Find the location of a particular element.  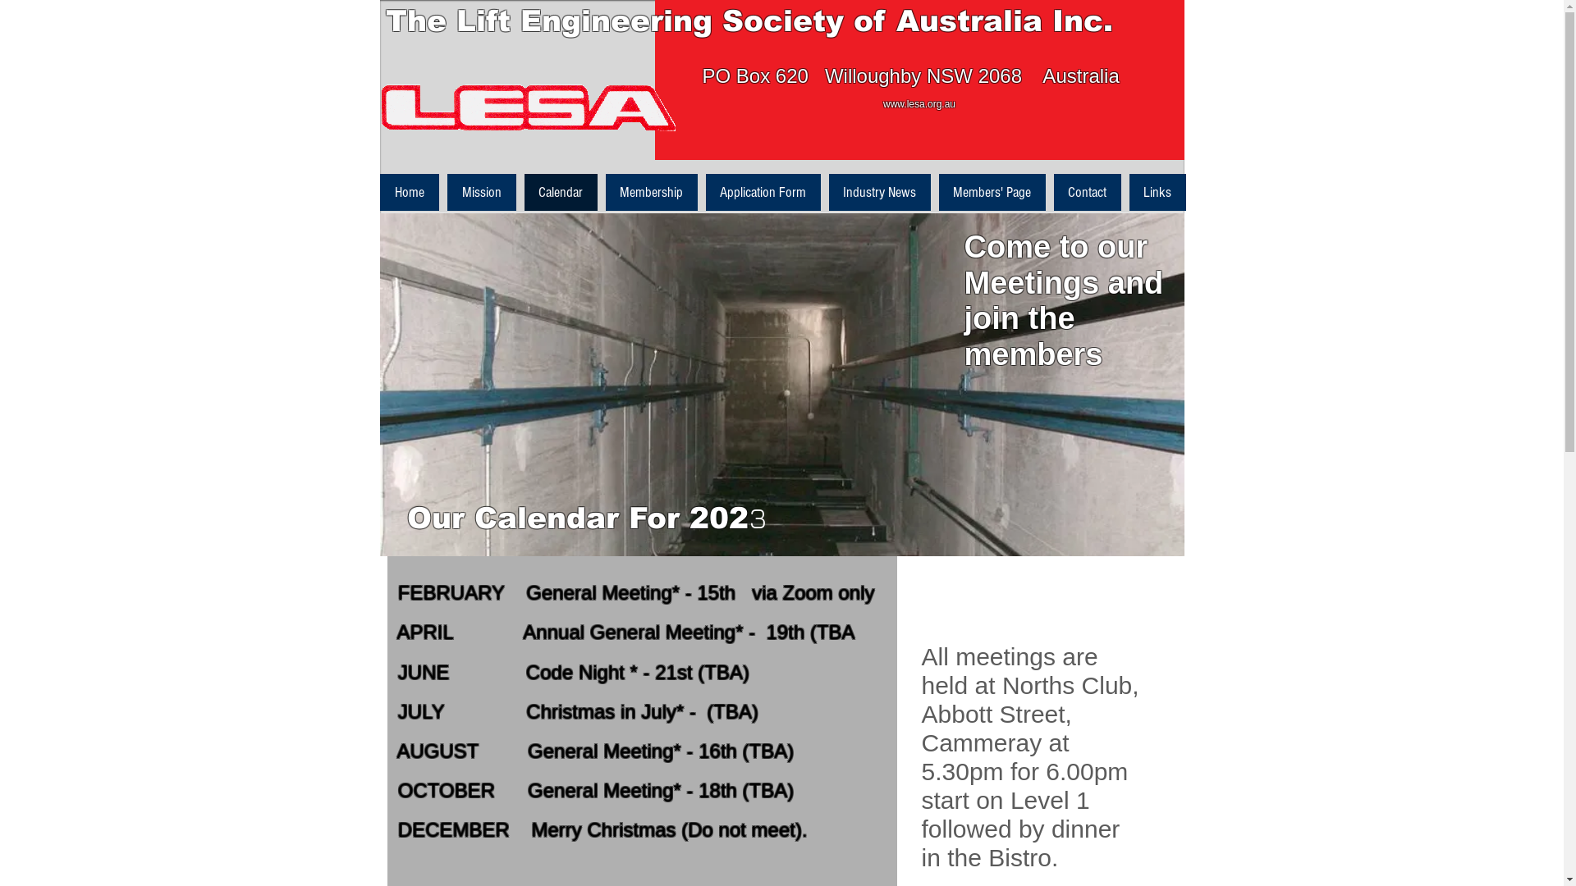

Mission is located at coordinates (481, 192).